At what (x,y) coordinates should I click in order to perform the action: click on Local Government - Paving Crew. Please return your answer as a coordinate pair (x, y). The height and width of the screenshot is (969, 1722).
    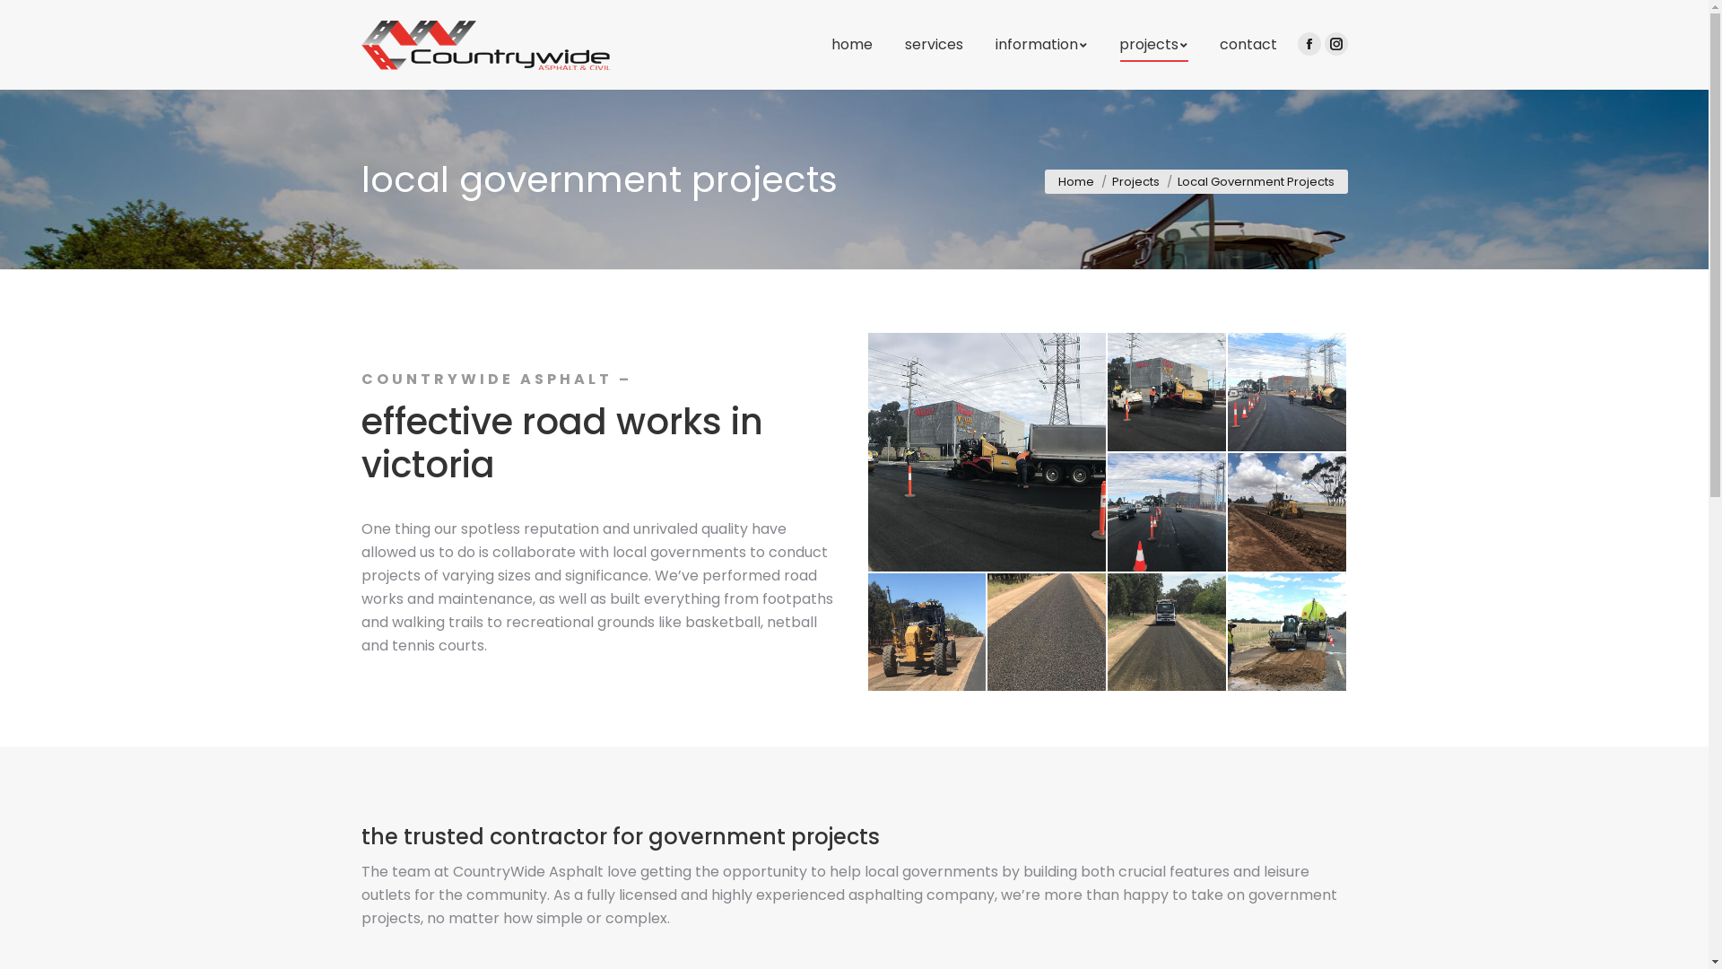
    Looking at the image, I should click on (1288, 393).